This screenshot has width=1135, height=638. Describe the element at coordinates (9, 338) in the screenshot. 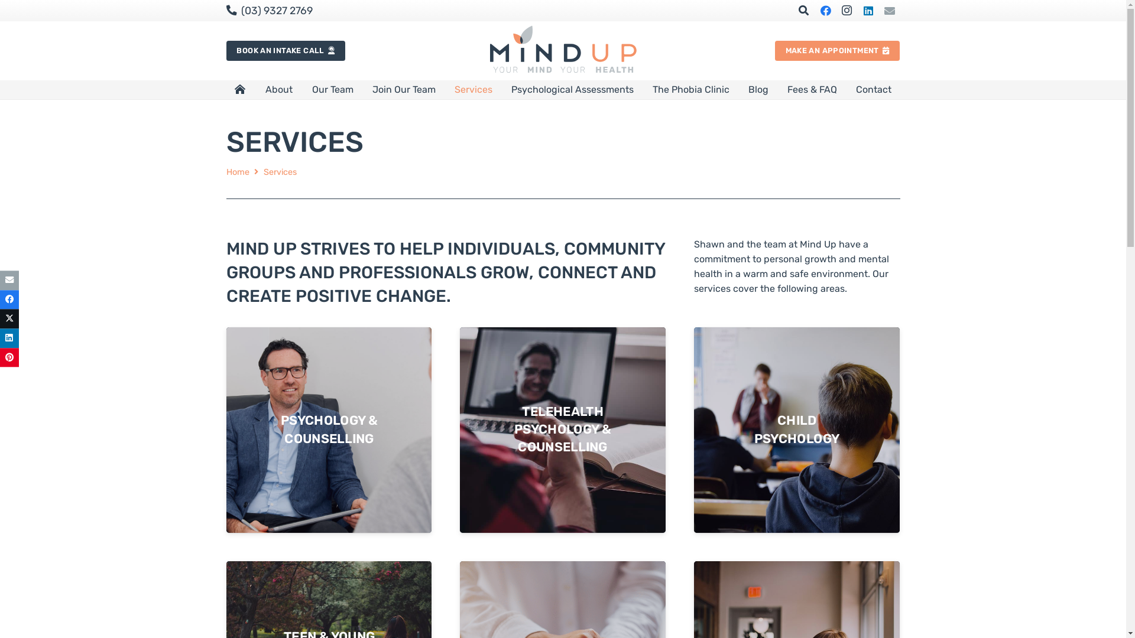

I see `Share this` at that location.